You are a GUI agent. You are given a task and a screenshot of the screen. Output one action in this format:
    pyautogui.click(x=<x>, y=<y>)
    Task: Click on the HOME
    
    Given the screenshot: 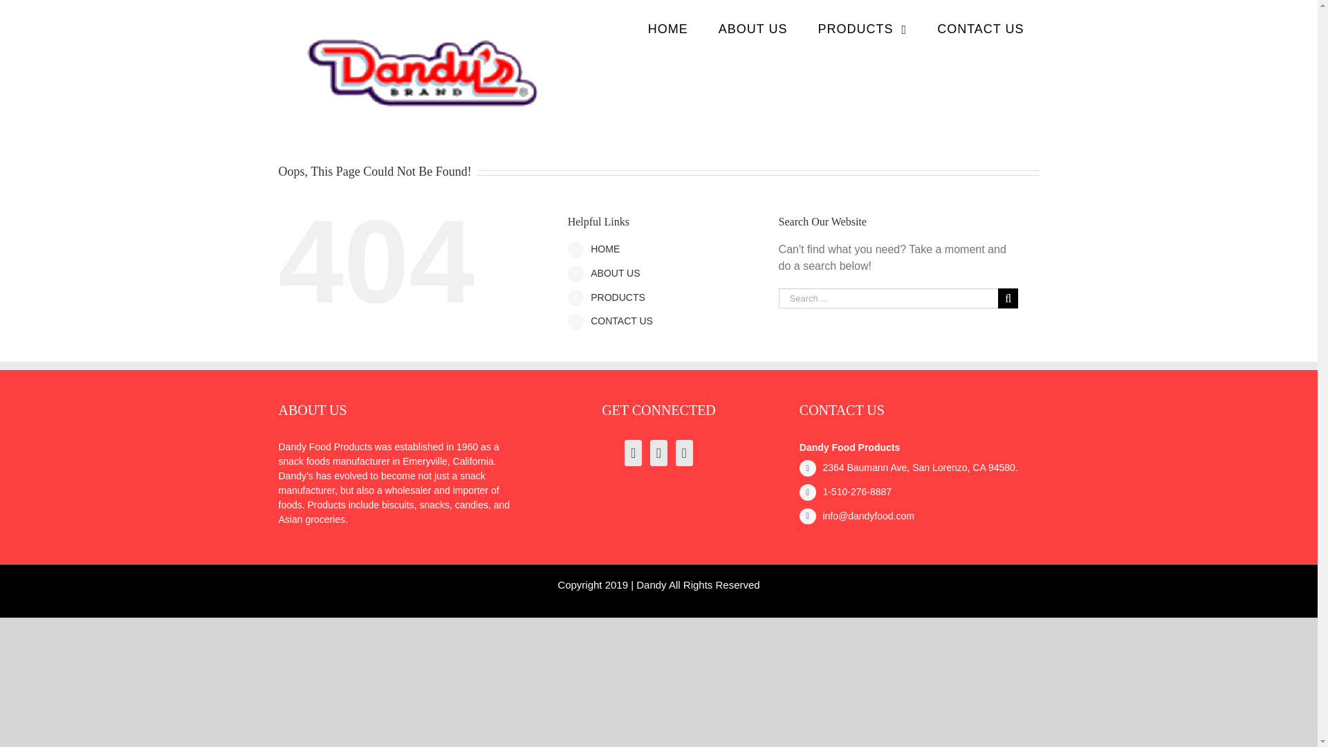 What is the action you would take?
    pyautogui.click(x=668, y=29)
    